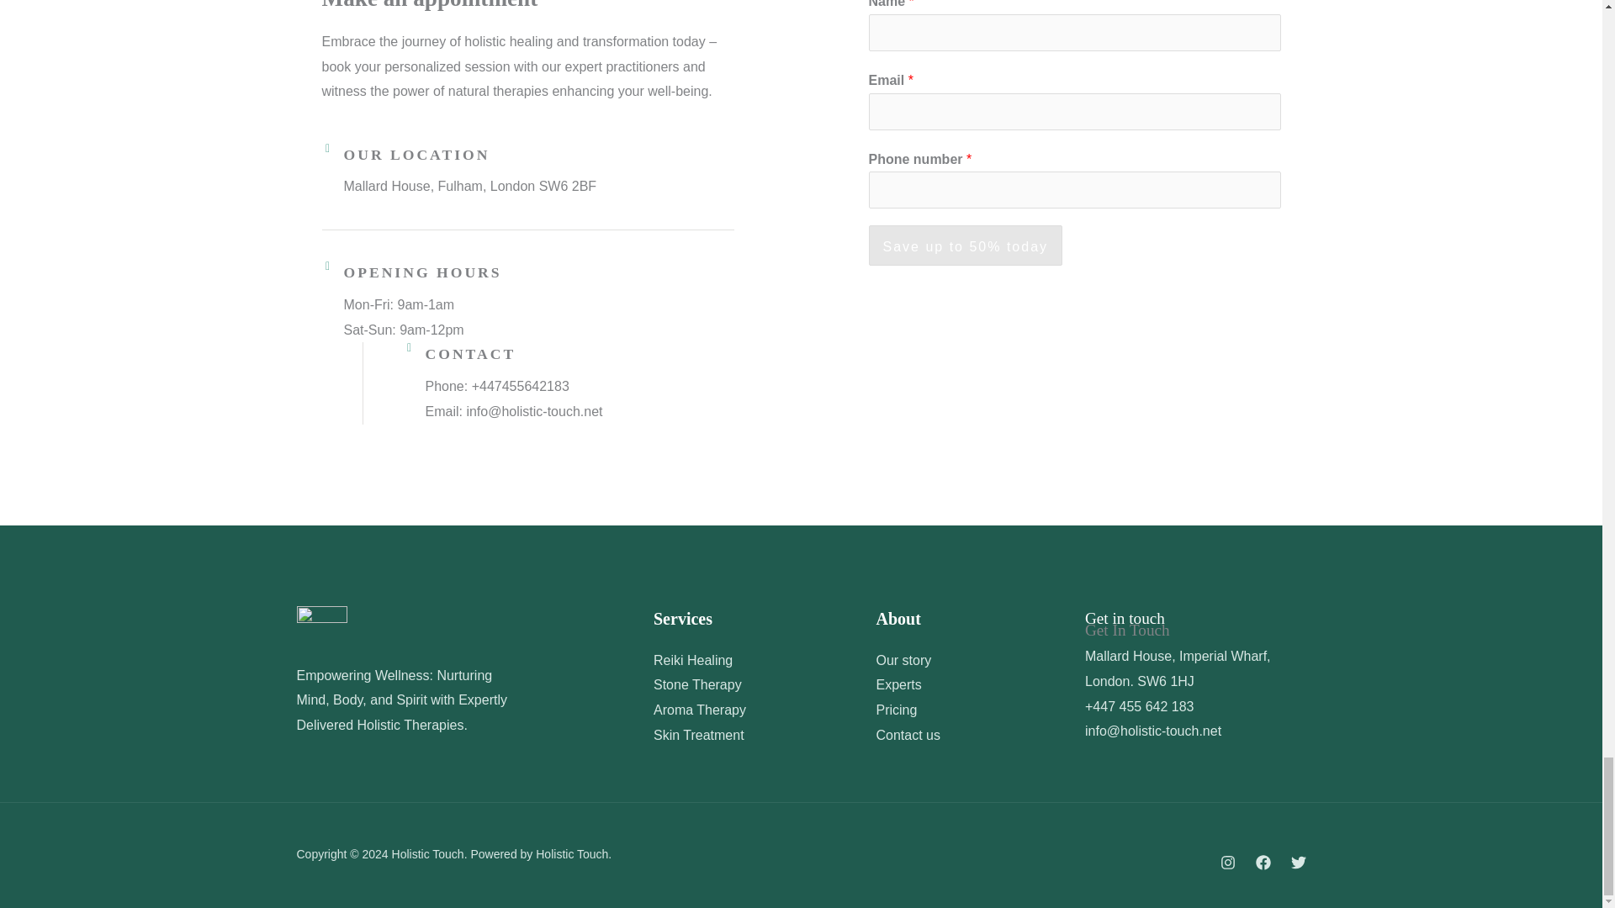  What do you see at coordinates (908, 735) in the screenshot?
I see `Contact us` at bounding box center [908, 735].